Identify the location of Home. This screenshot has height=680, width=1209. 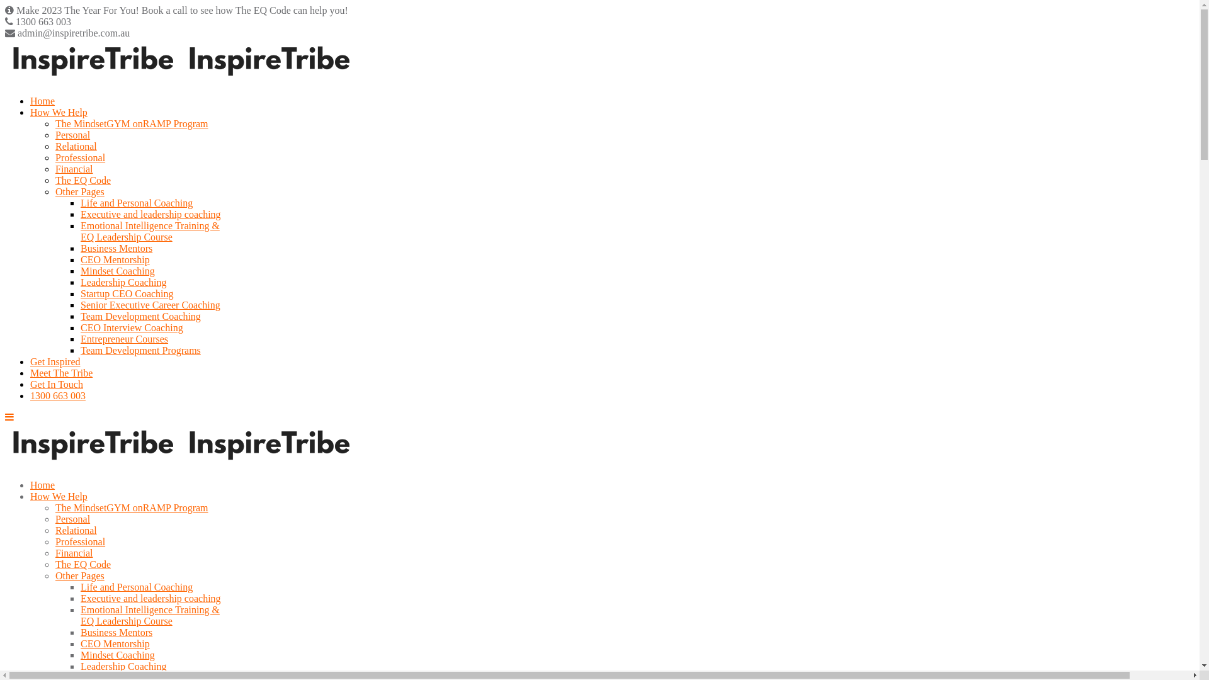
(43, 101).